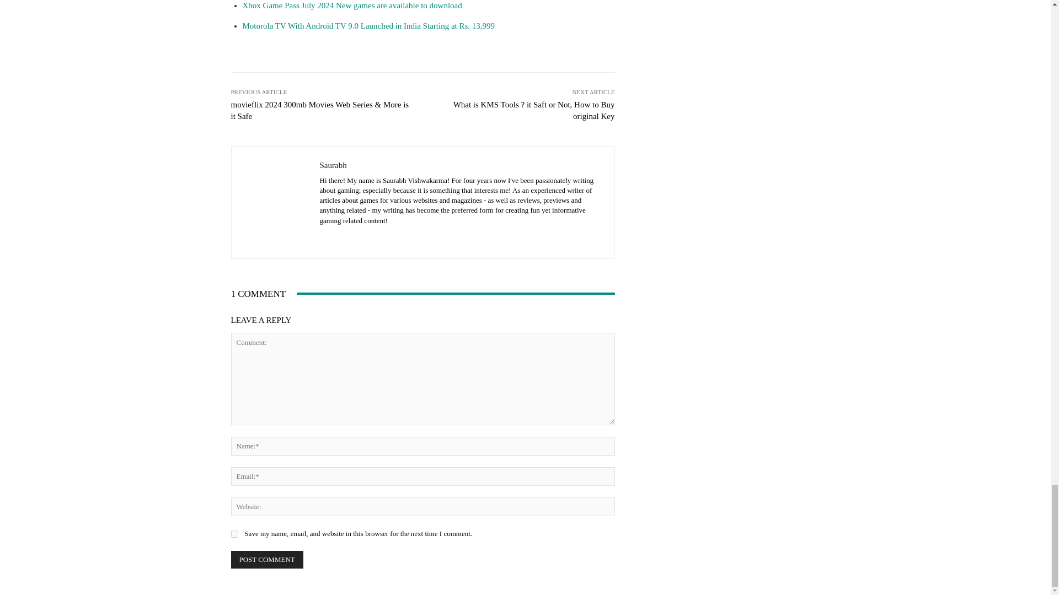  I want to click on Xbox Game Pass July 2024 New games are available to download, so click(352, 6).